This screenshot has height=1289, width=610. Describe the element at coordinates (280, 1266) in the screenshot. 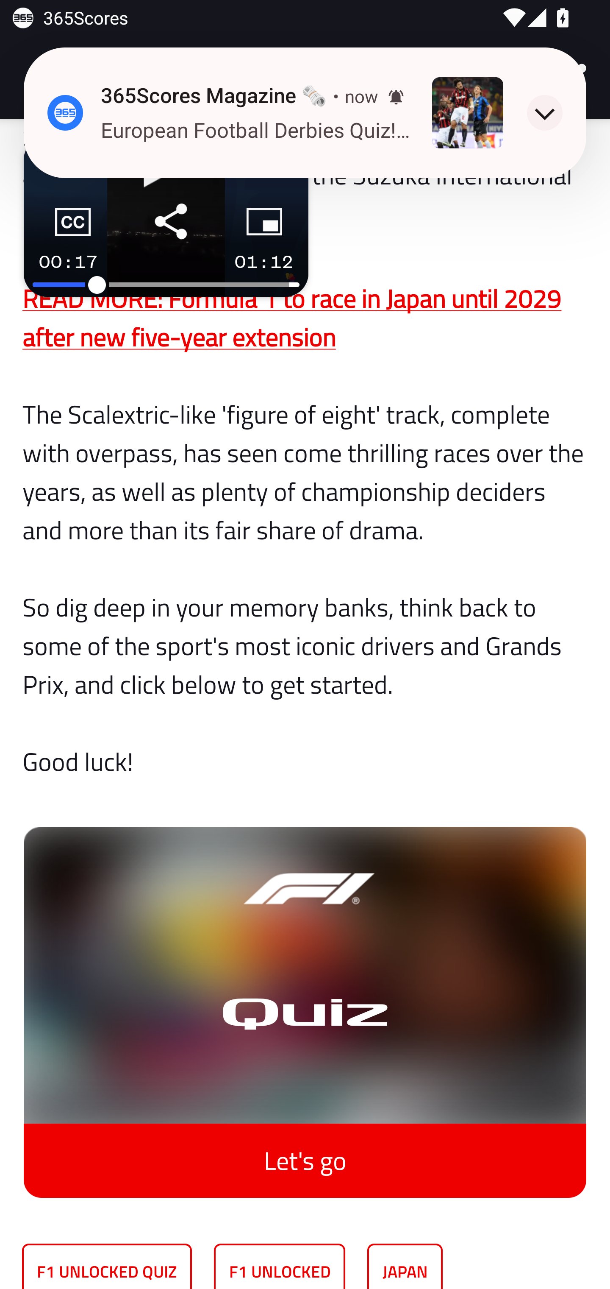

I see `F1 UNLOCKED F1 Unlocked. Double tap to activate` at that location.